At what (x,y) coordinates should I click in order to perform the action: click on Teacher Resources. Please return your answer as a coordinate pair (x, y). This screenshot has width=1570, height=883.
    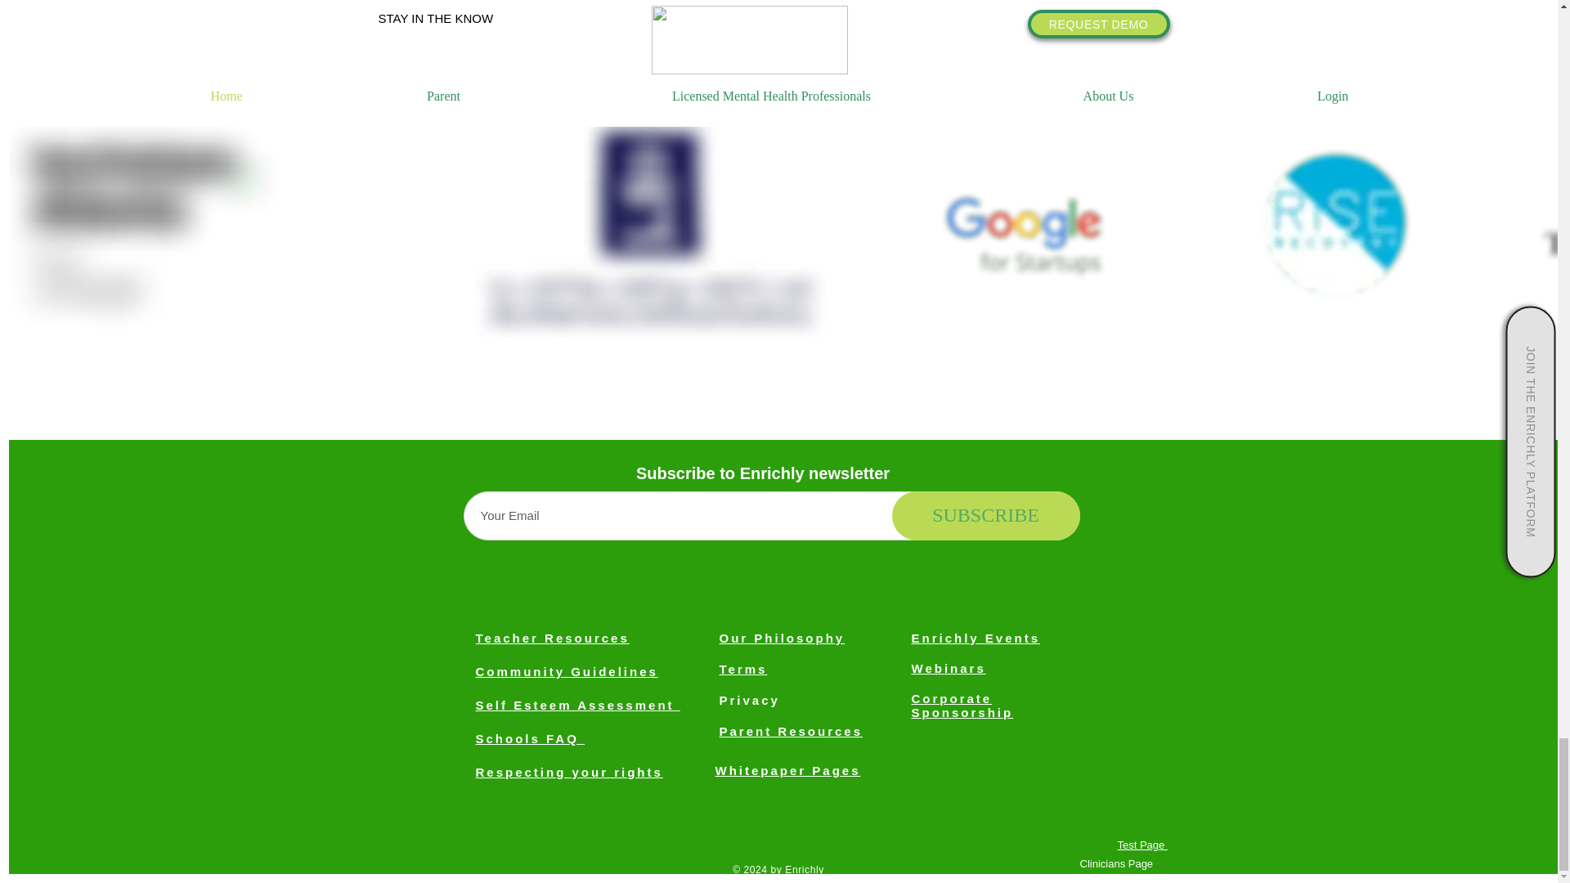
    Looking at the image, I should click on (552, 638).